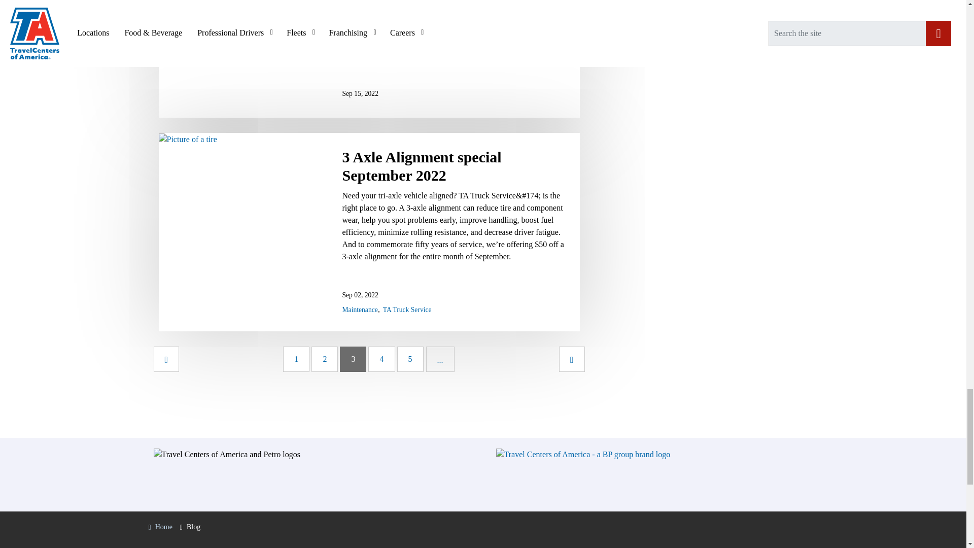  What do you see at coordinates (407, 310) in the screenshot?
I see `TA Truck Service` at bounding box center [407, 310].